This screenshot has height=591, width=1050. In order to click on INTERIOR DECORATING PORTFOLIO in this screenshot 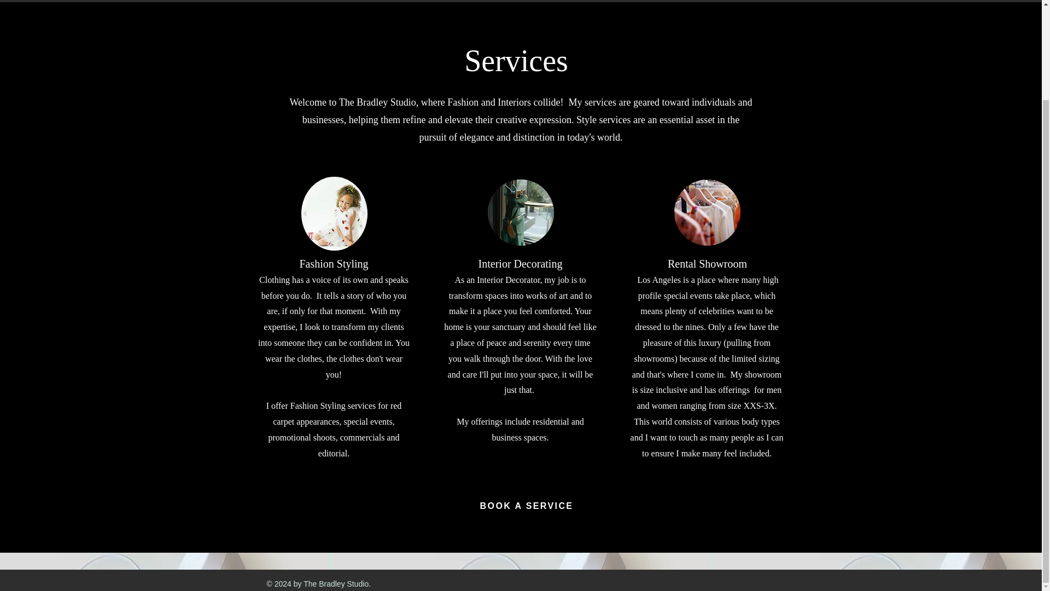, I will do `click(439, 1)`.